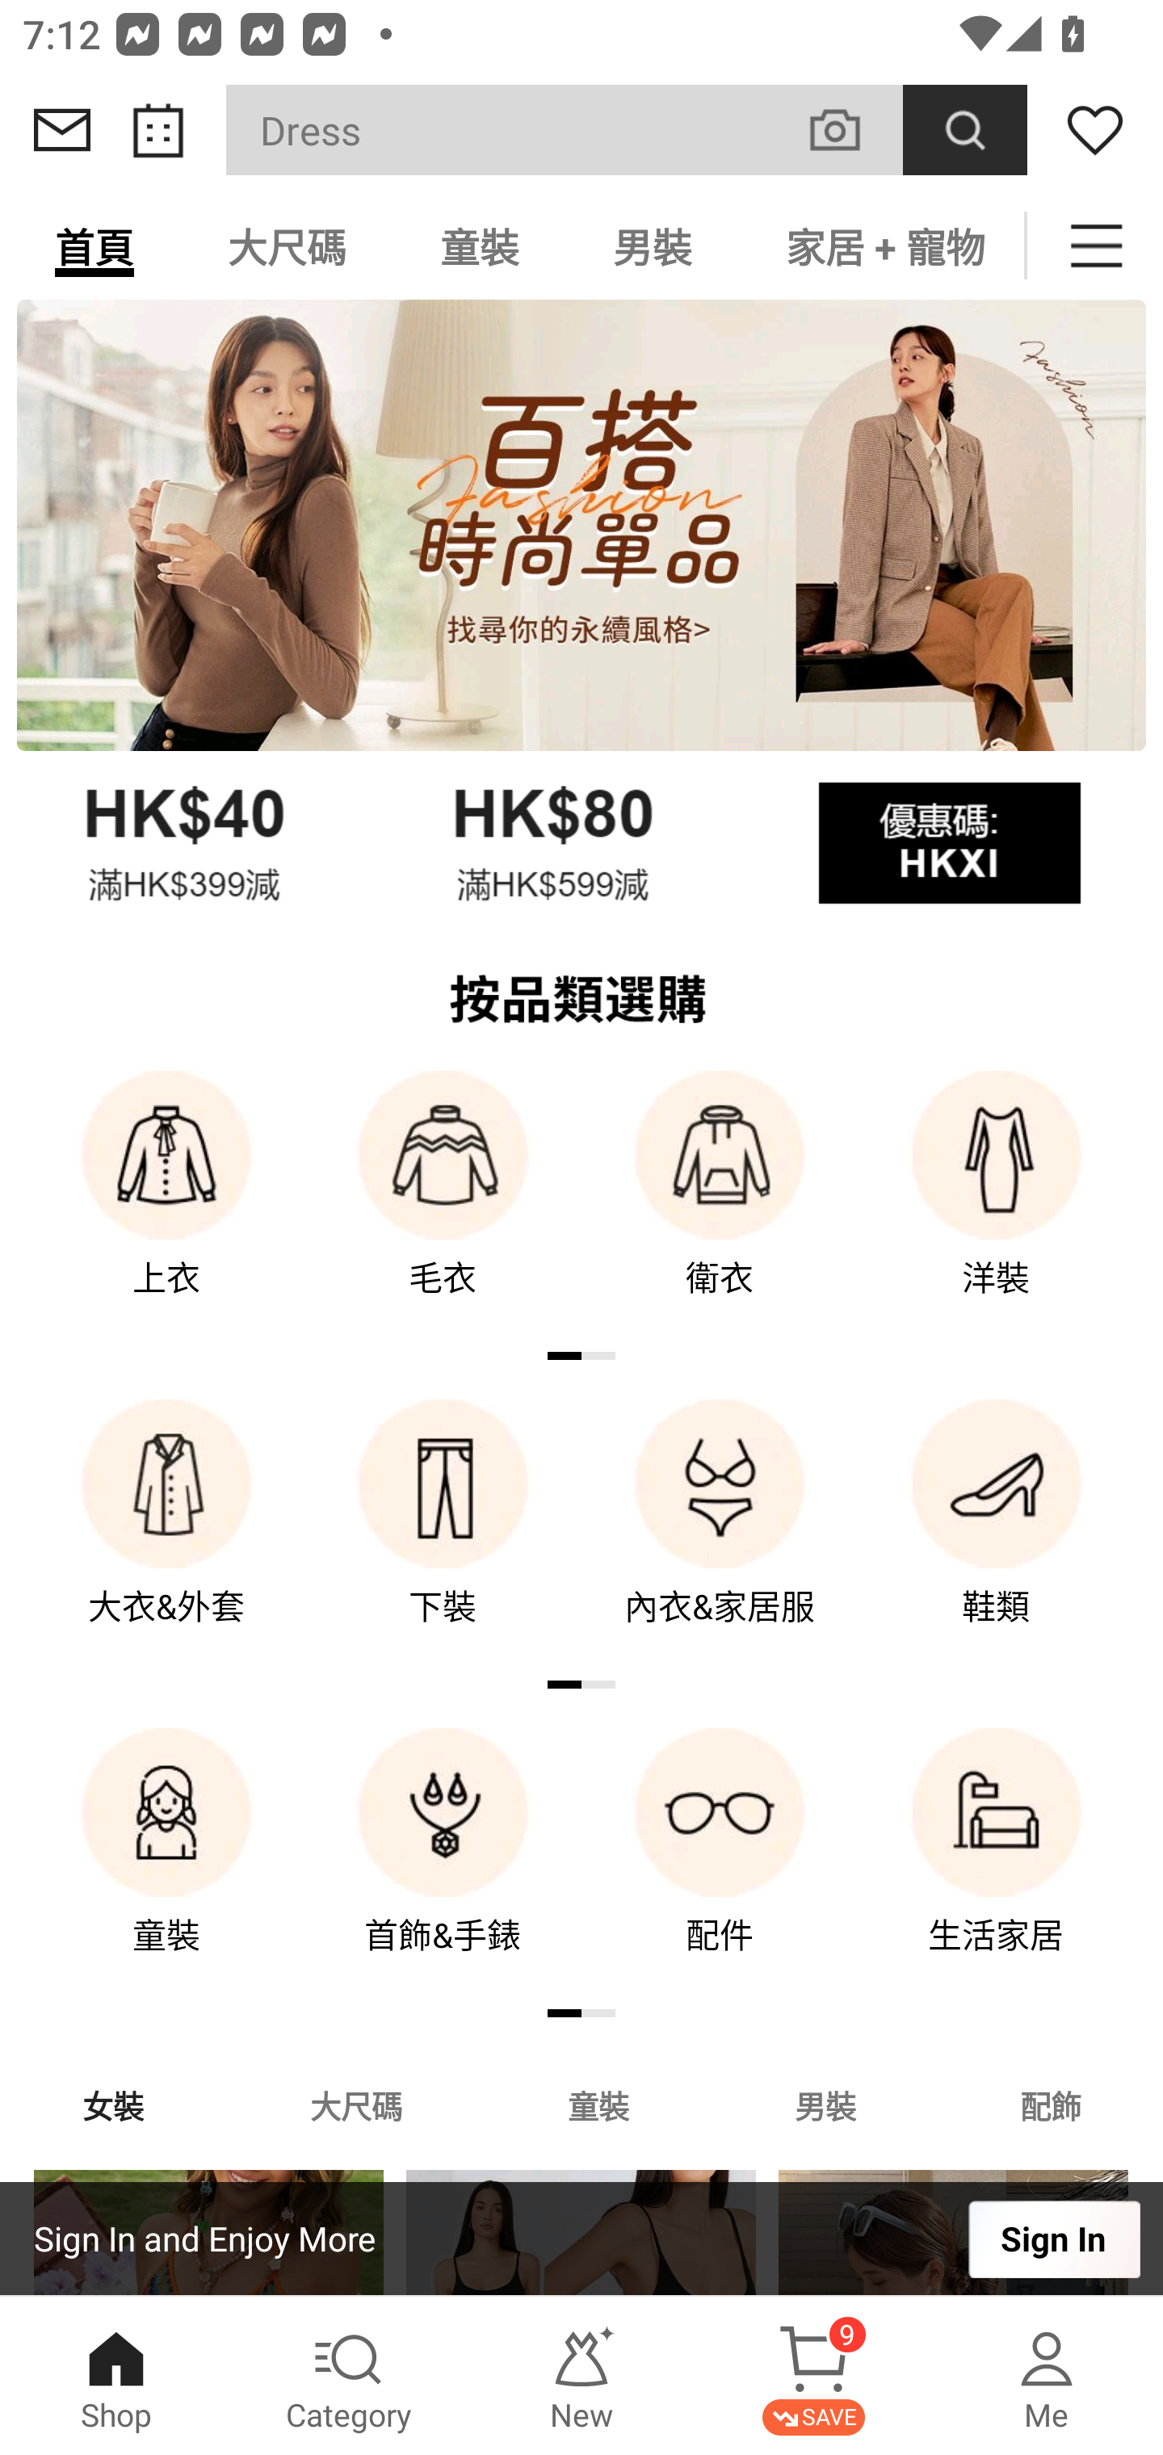 This screenshot has height=2455, width=1163. I want to click on 男裝, so click(825, 2105).